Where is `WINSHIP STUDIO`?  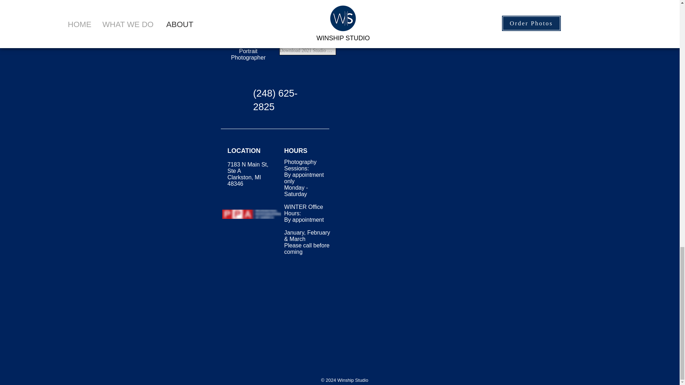
WINSHIP STUDIO is located at coordinates (249, 41).